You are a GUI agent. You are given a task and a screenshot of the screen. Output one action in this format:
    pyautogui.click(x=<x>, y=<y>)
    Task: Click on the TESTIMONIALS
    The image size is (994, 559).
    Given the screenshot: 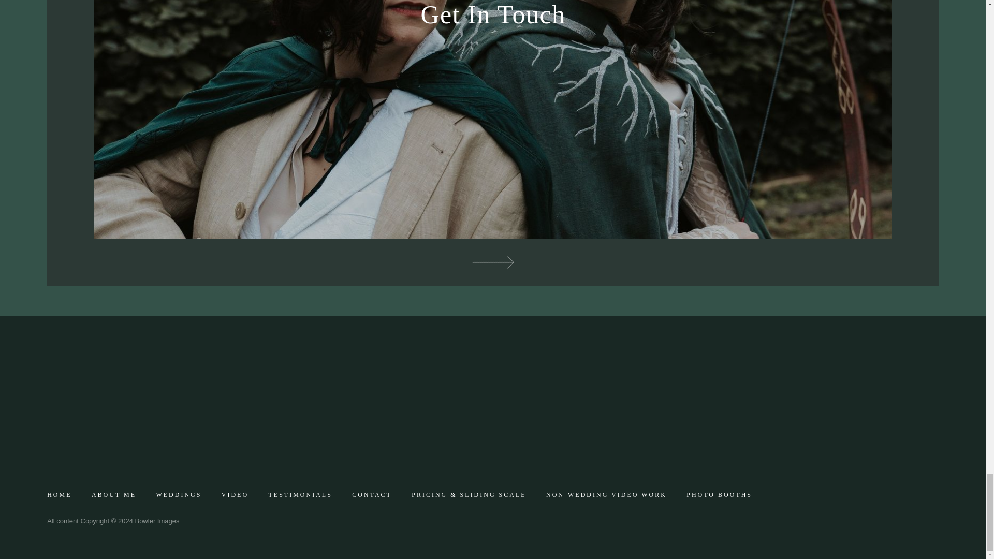 What is the action you would take?
    pyautogui.click(x=300, y=495)
    